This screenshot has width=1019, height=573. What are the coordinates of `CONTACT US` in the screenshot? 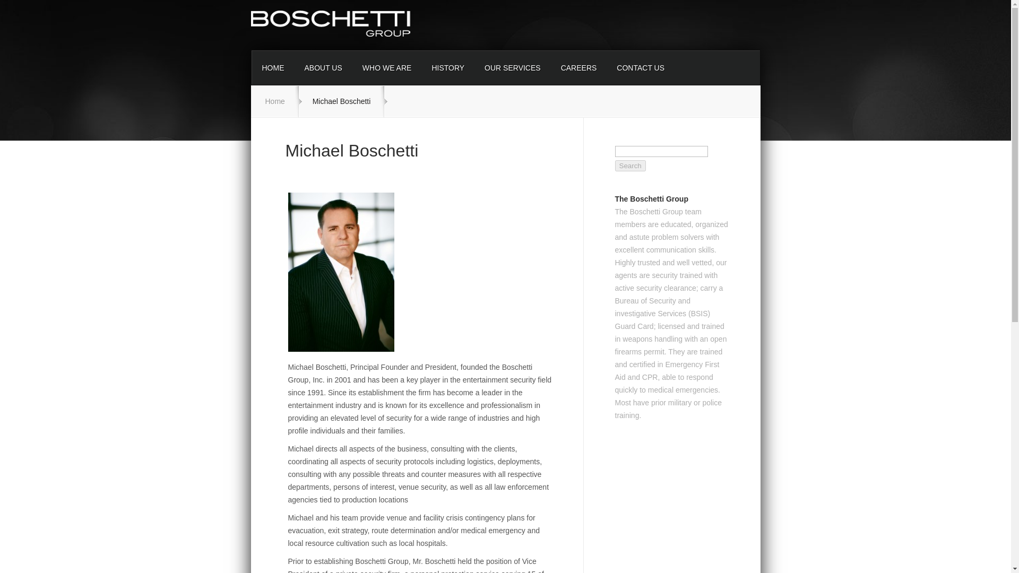 It's located at (640, 68).